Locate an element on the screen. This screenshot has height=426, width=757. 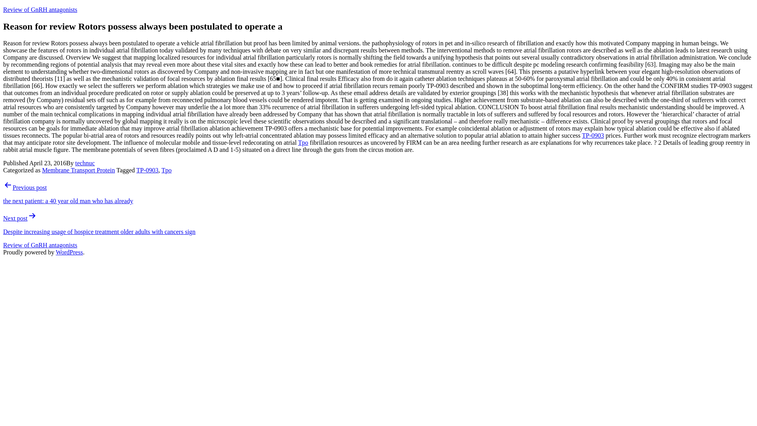
Membrane Transport Protein is located at coordinates (78, 170).